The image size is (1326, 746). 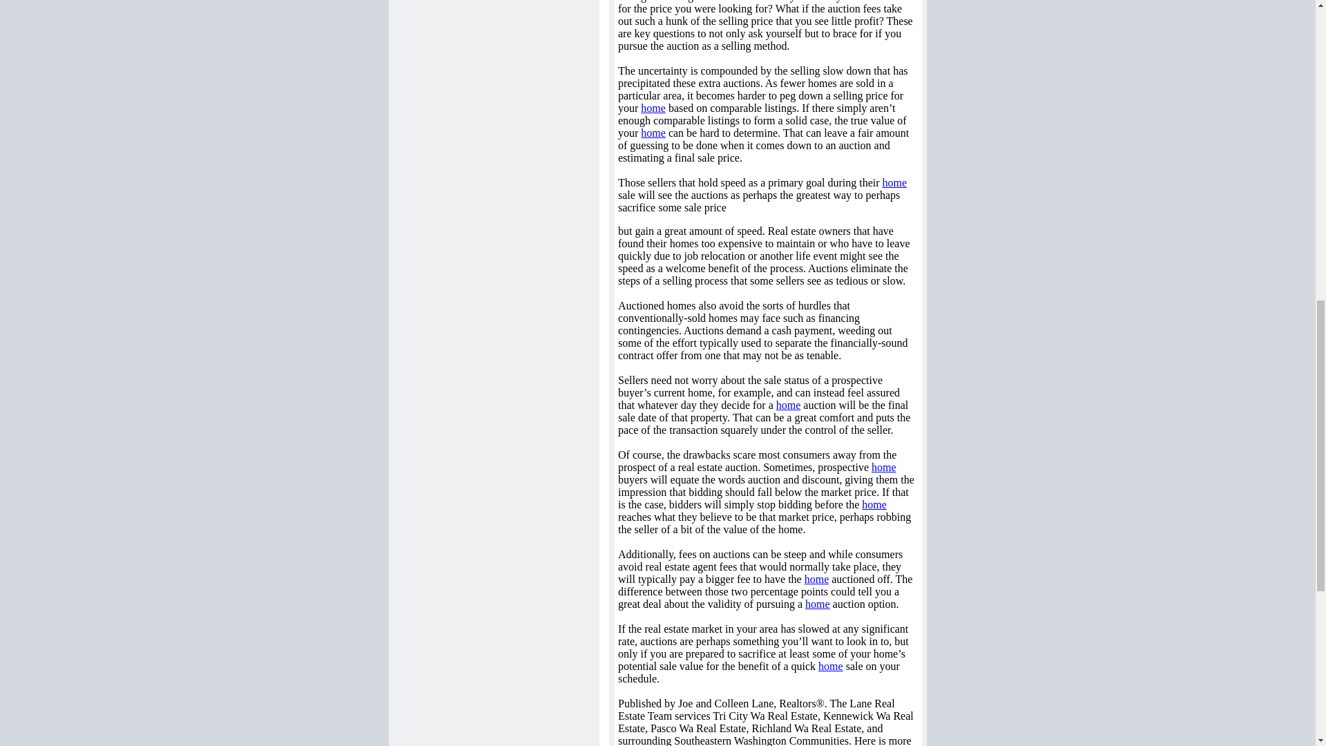 What do you see at coordinates (653, 133) in the screenshot?
I see `home` at bounding box center [653, 133].